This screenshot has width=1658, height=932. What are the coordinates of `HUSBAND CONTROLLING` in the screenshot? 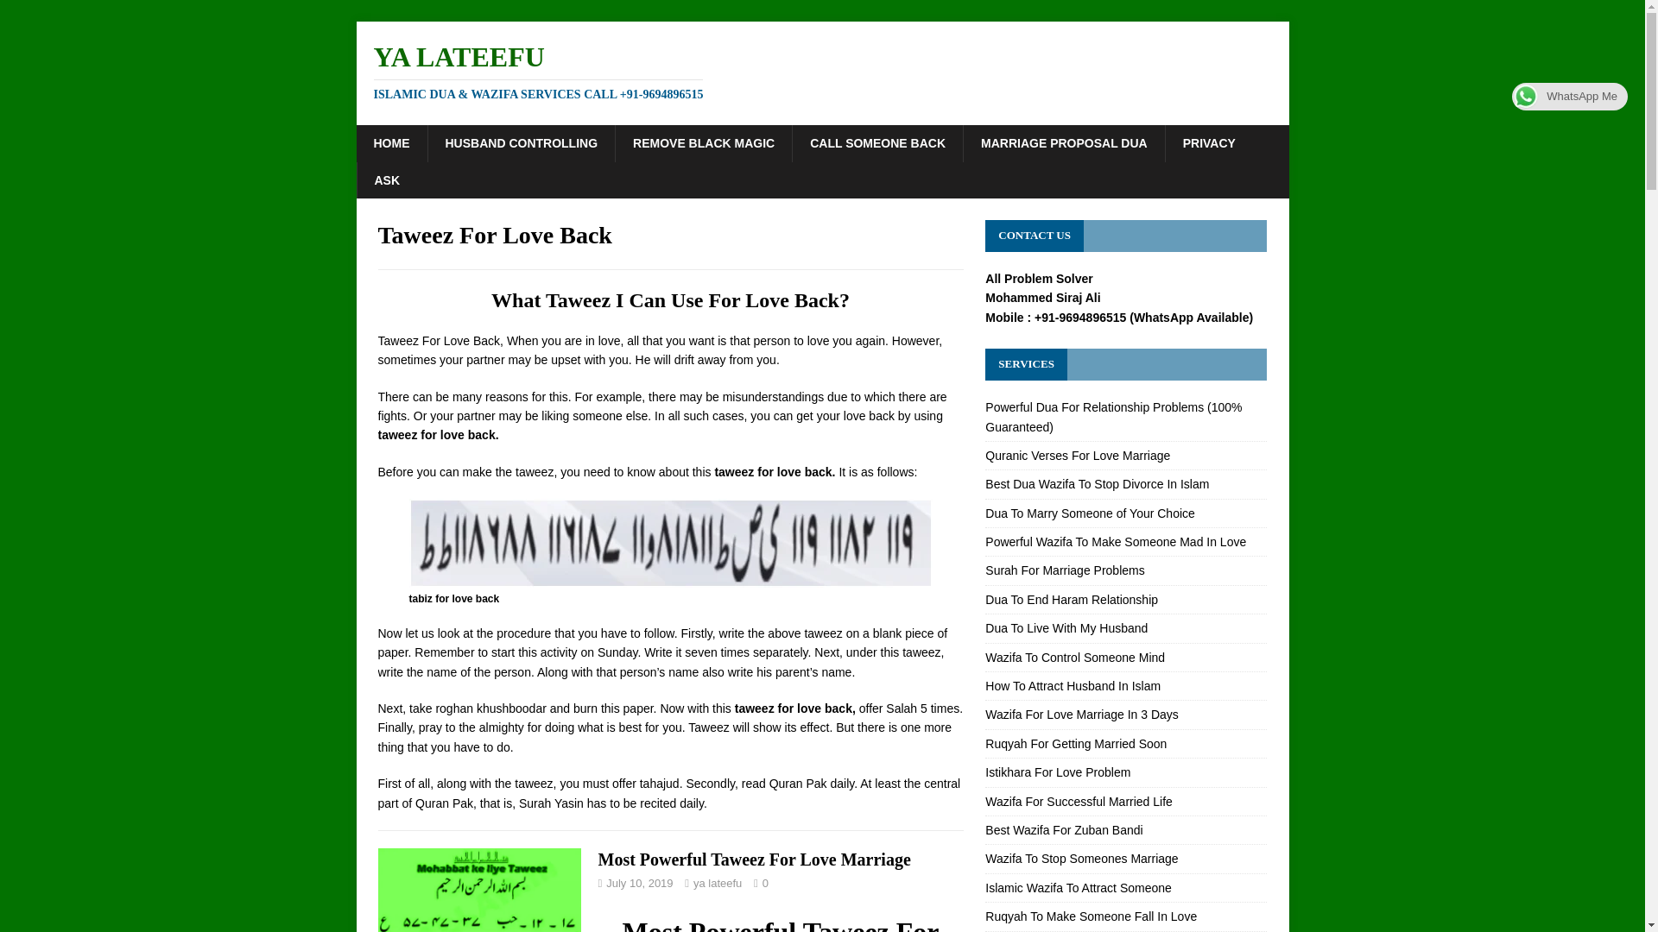 It's located at (520, 142).